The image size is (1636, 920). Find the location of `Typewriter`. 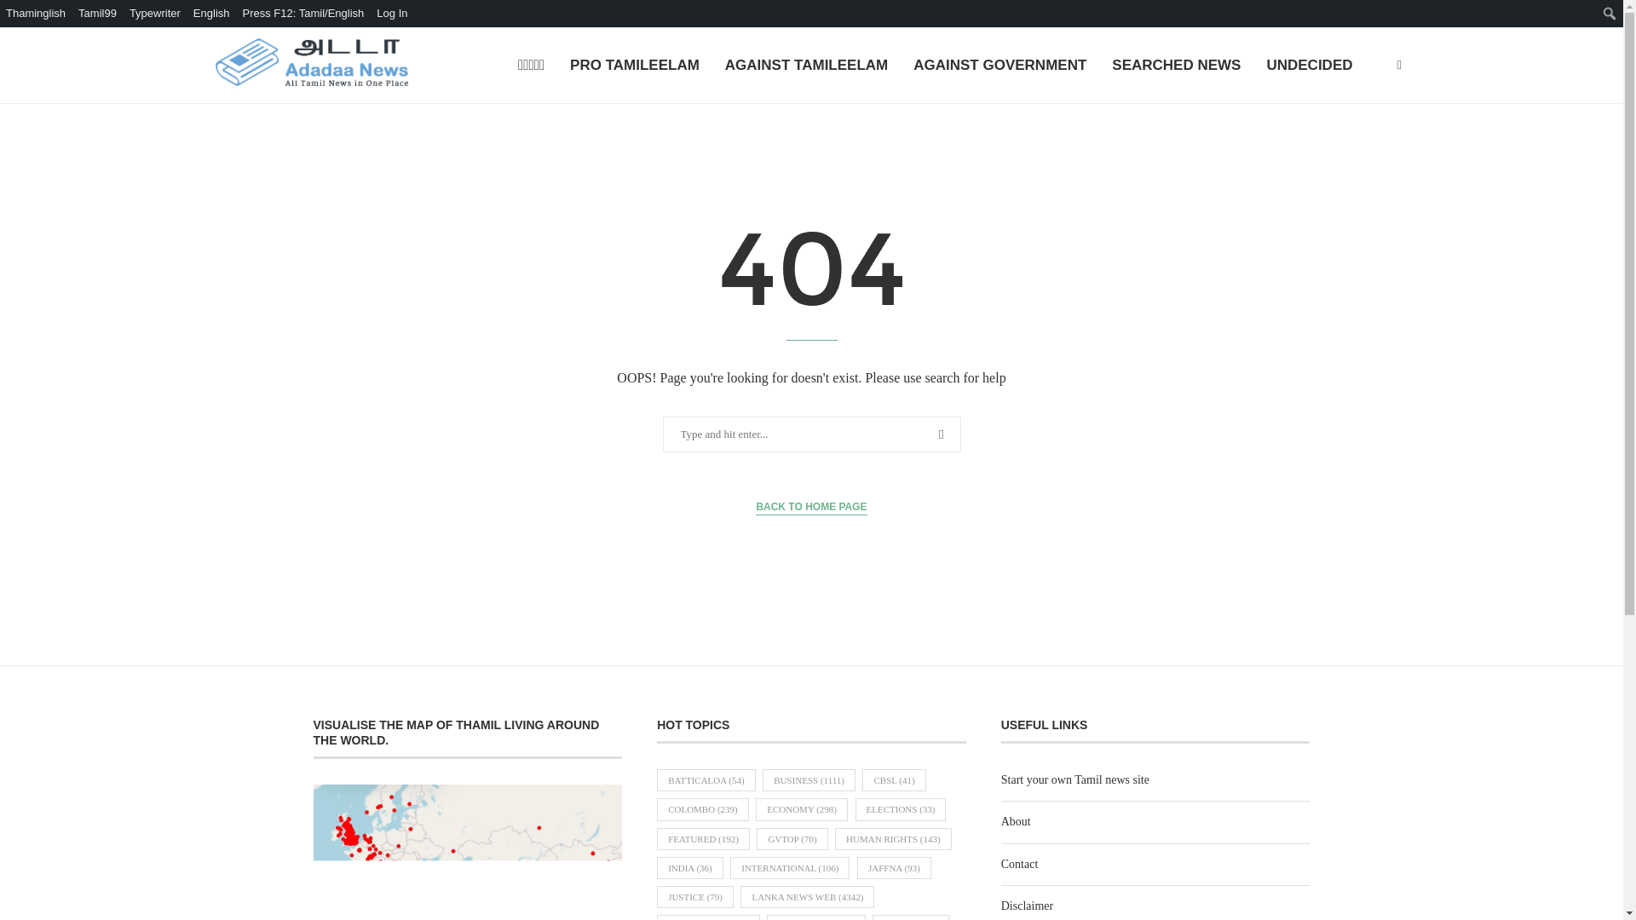

Typewriter is located at coordinates (155, 14).